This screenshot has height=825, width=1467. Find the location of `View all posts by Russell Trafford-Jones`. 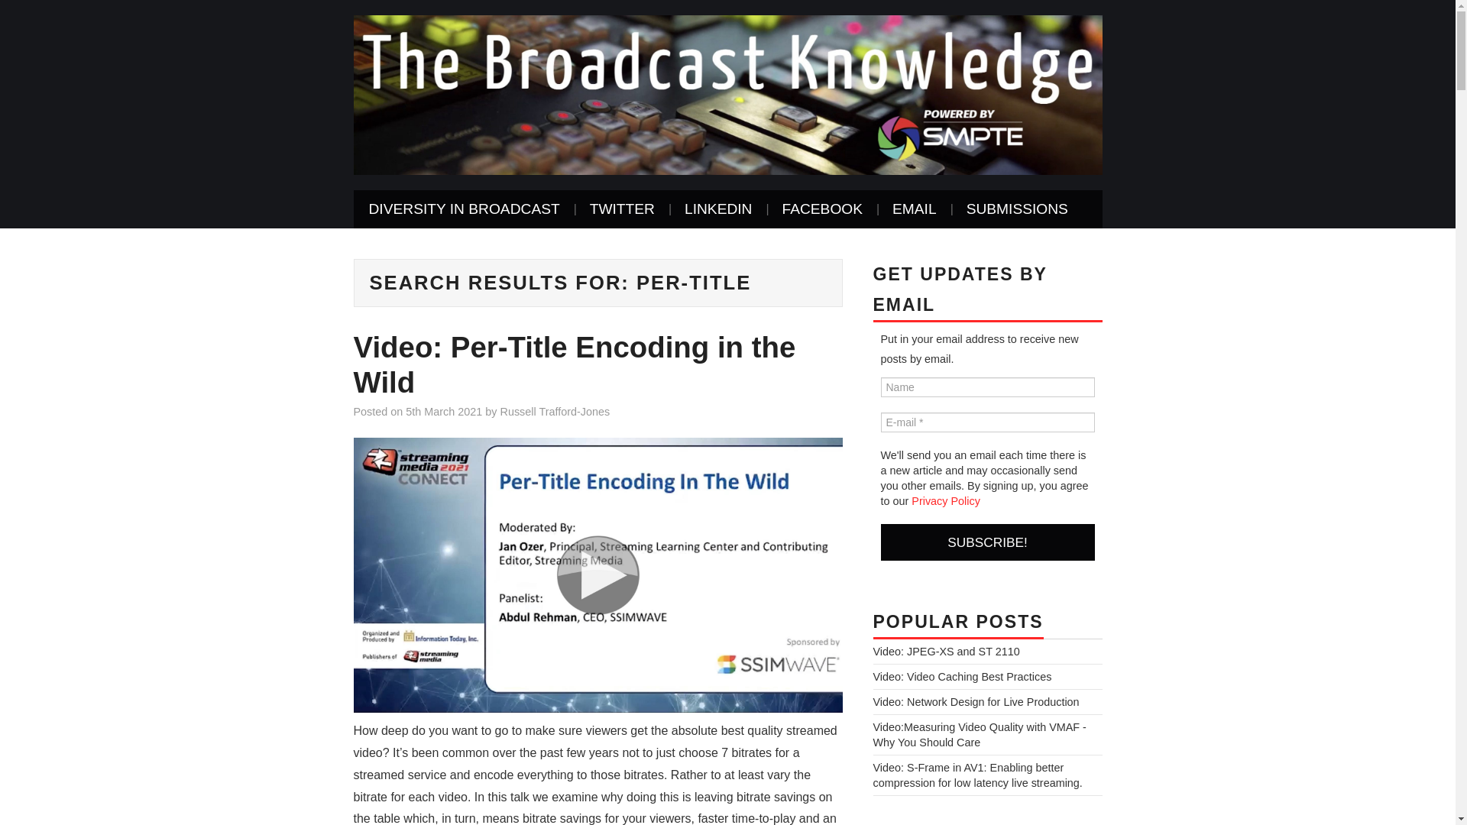

View all posts by Russell Trafford-Jones is located at coordinates (555, 411).